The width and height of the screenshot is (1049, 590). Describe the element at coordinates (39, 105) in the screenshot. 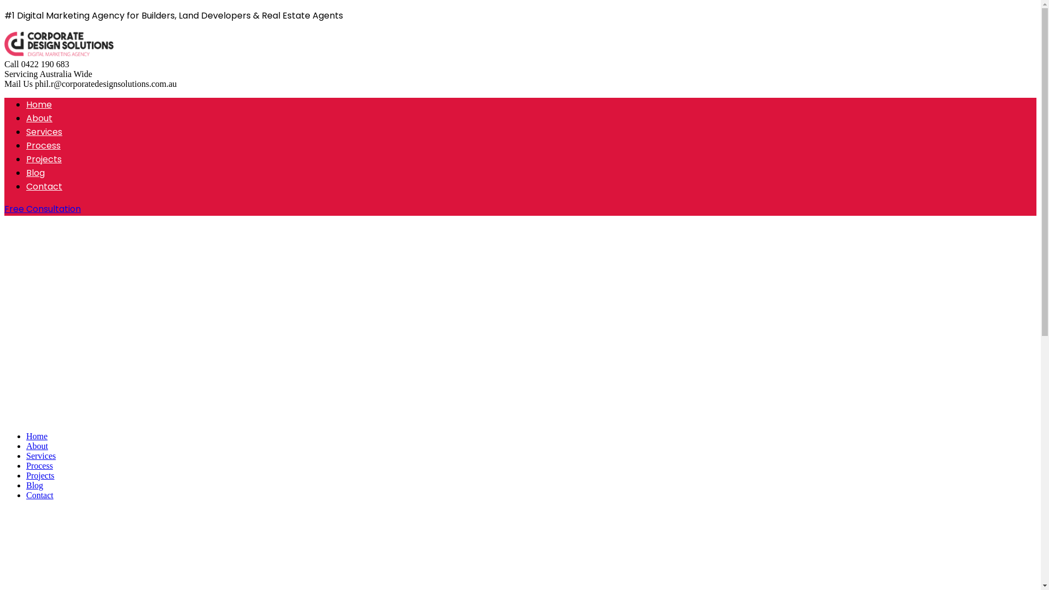

I see `Home` at that location.